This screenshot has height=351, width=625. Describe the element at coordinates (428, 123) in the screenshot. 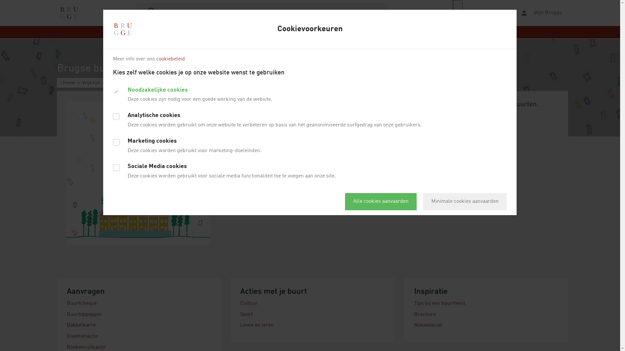

I see `050 44 82 22` at that location.